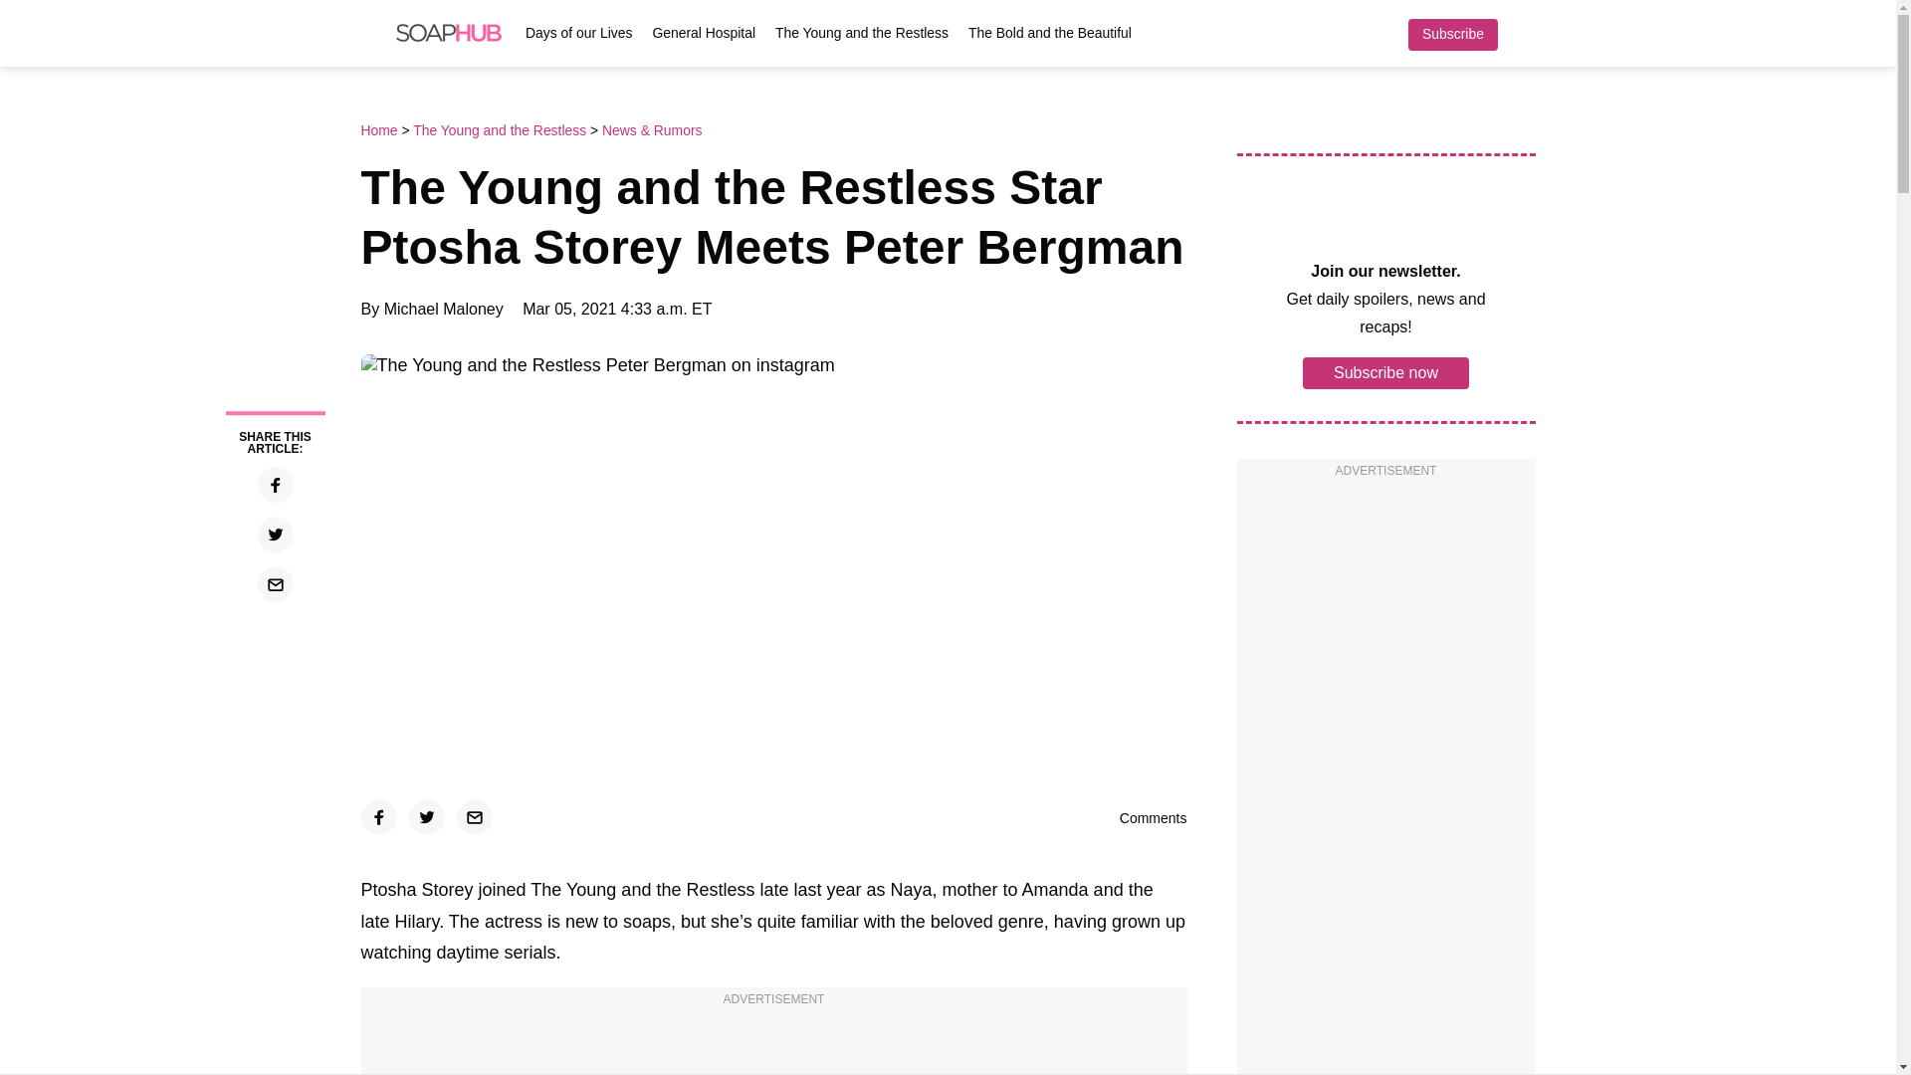 The image size is (1911, 1075). Describe the element at coordinates (378, 817) in the screenshot. I see `Click to share on Facebook` at that location.